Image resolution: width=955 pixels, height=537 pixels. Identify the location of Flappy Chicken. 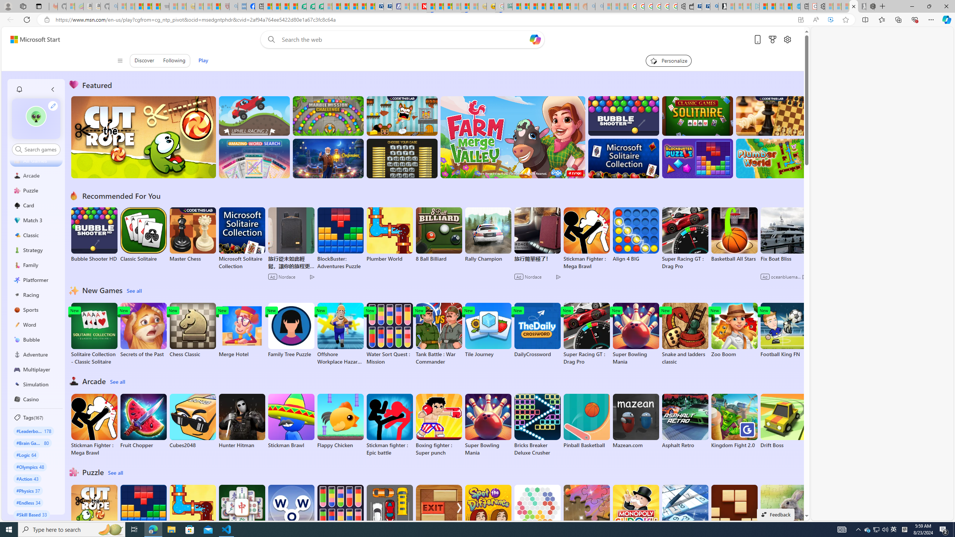
(340, 421).